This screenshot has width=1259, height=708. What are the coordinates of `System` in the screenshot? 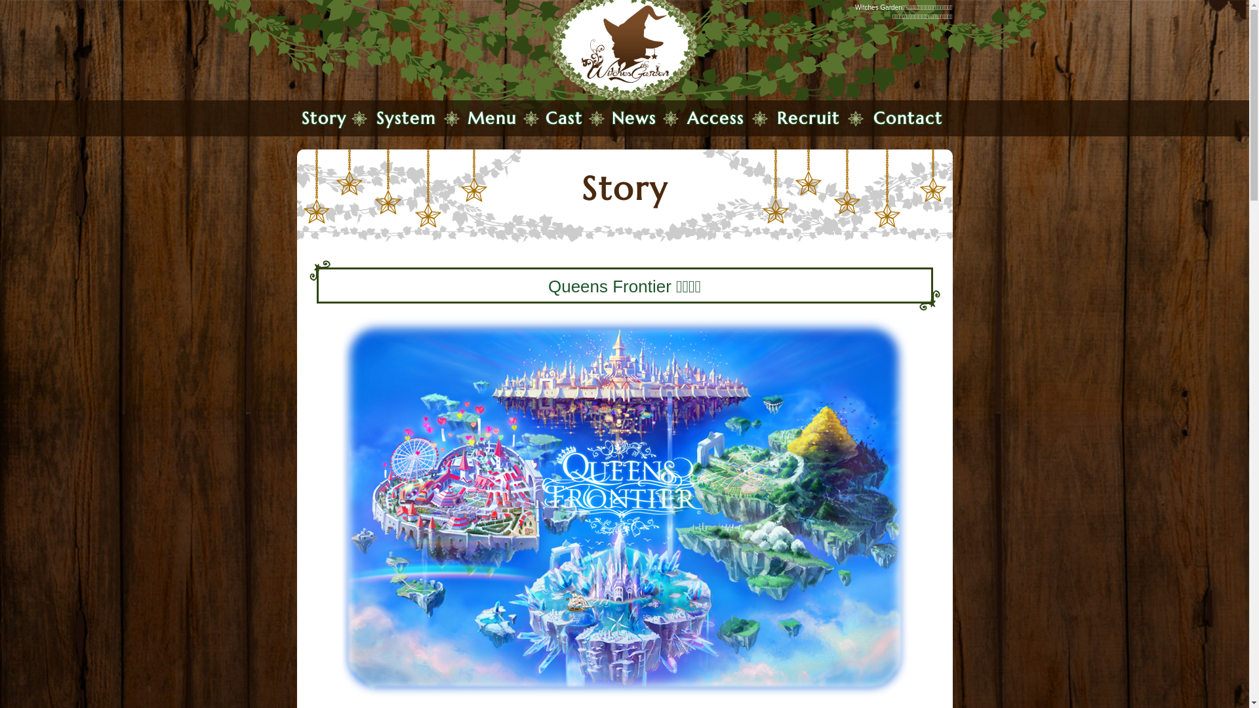 It's located at (407, 118).